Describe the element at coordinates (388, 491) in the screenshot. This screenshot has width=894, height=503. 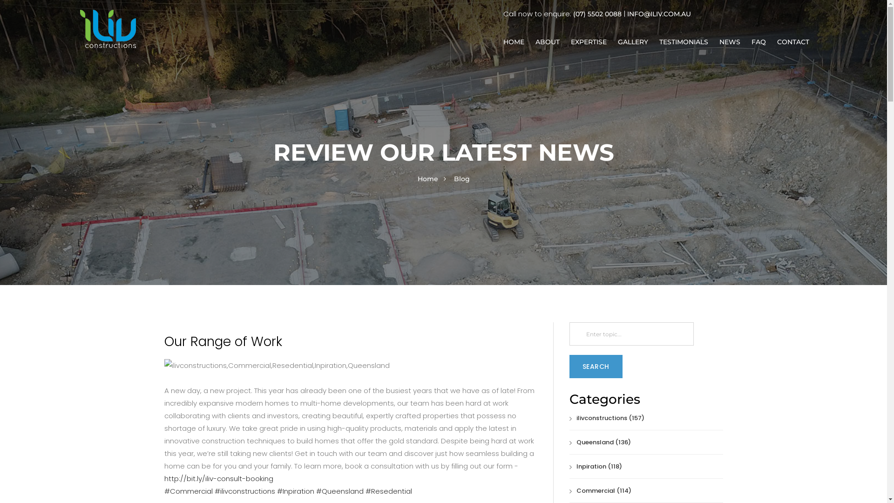
I see `#Resedential` at that location.